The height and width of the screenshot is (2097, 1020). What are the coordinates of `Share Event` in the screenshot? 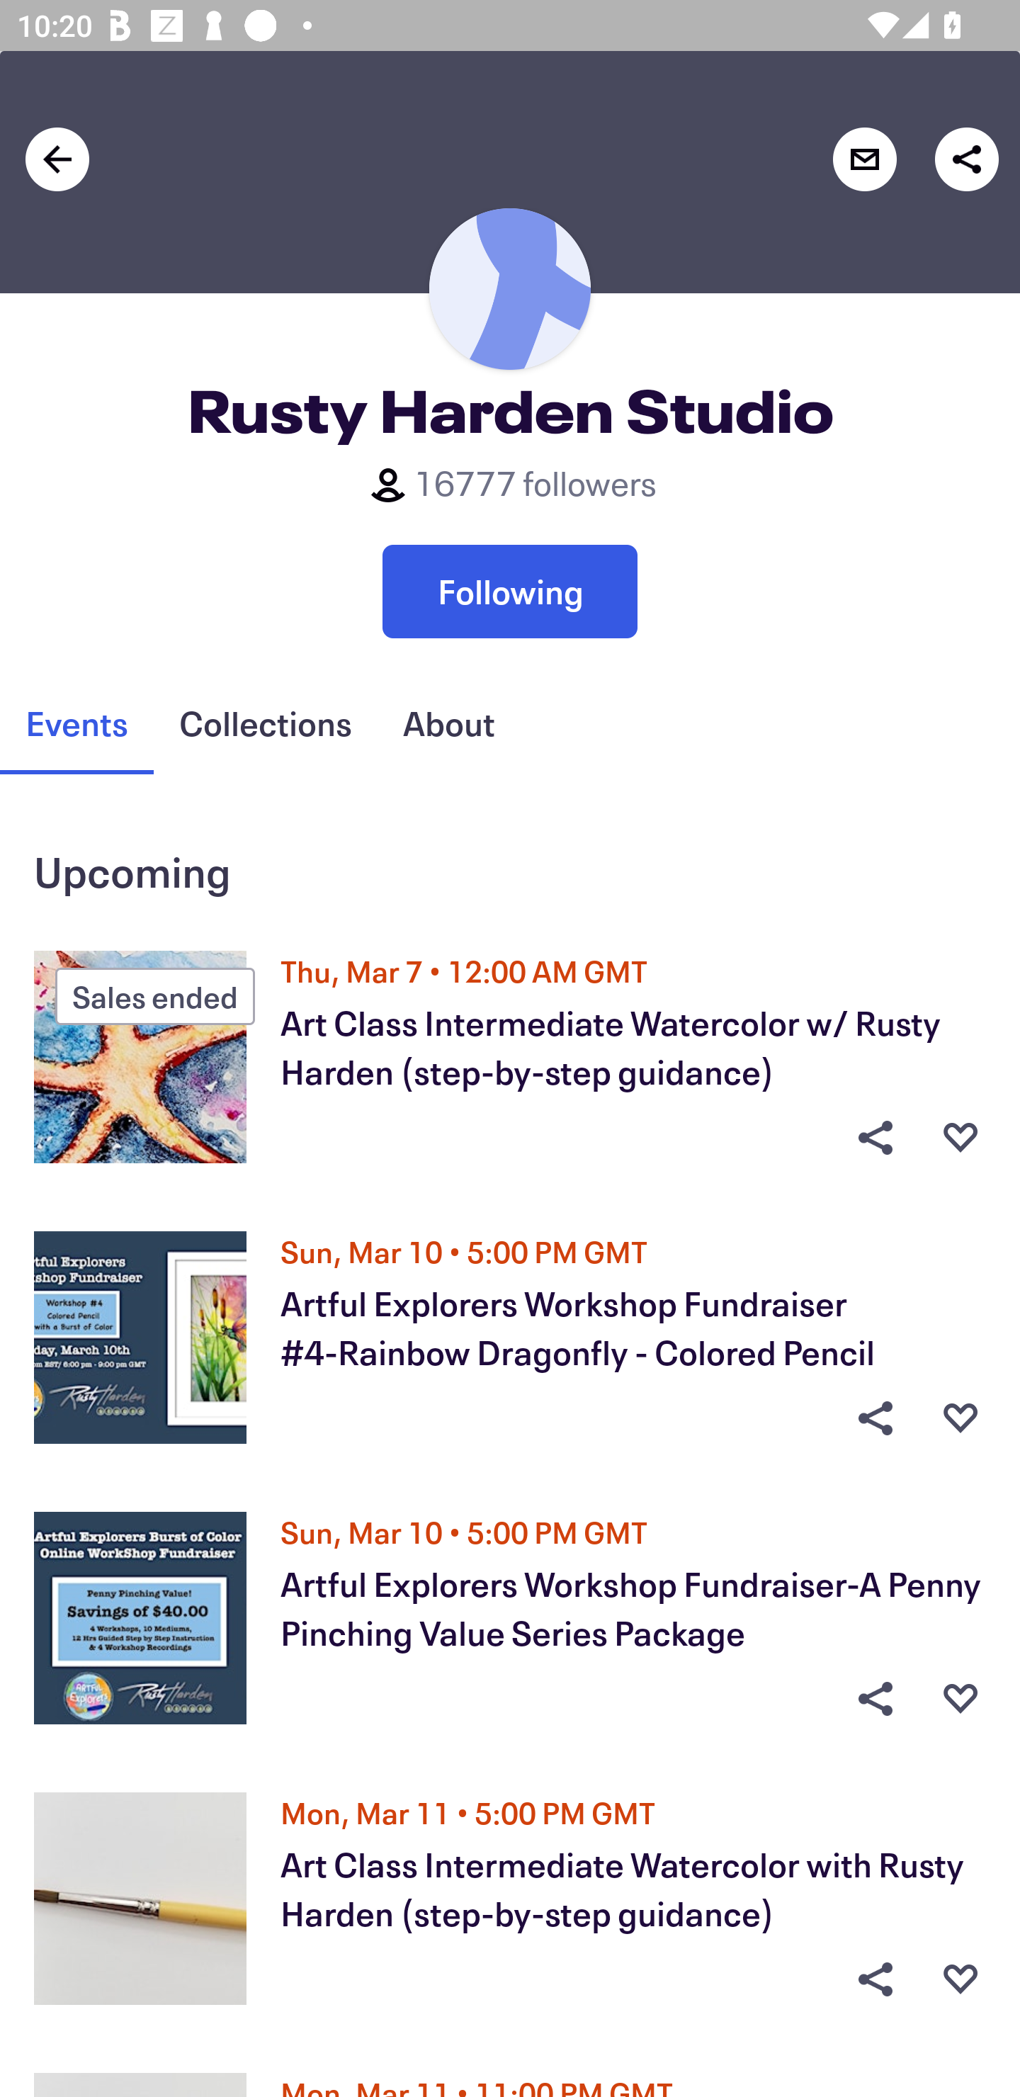 It's located at (875, 1699).